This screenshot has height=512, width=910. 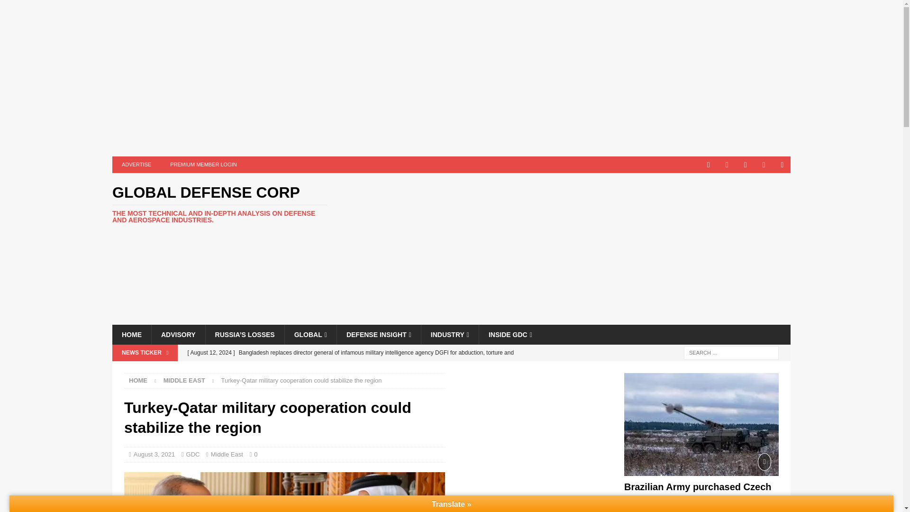 I want to click on Global Defense Corp, so click(x=219, y=204).